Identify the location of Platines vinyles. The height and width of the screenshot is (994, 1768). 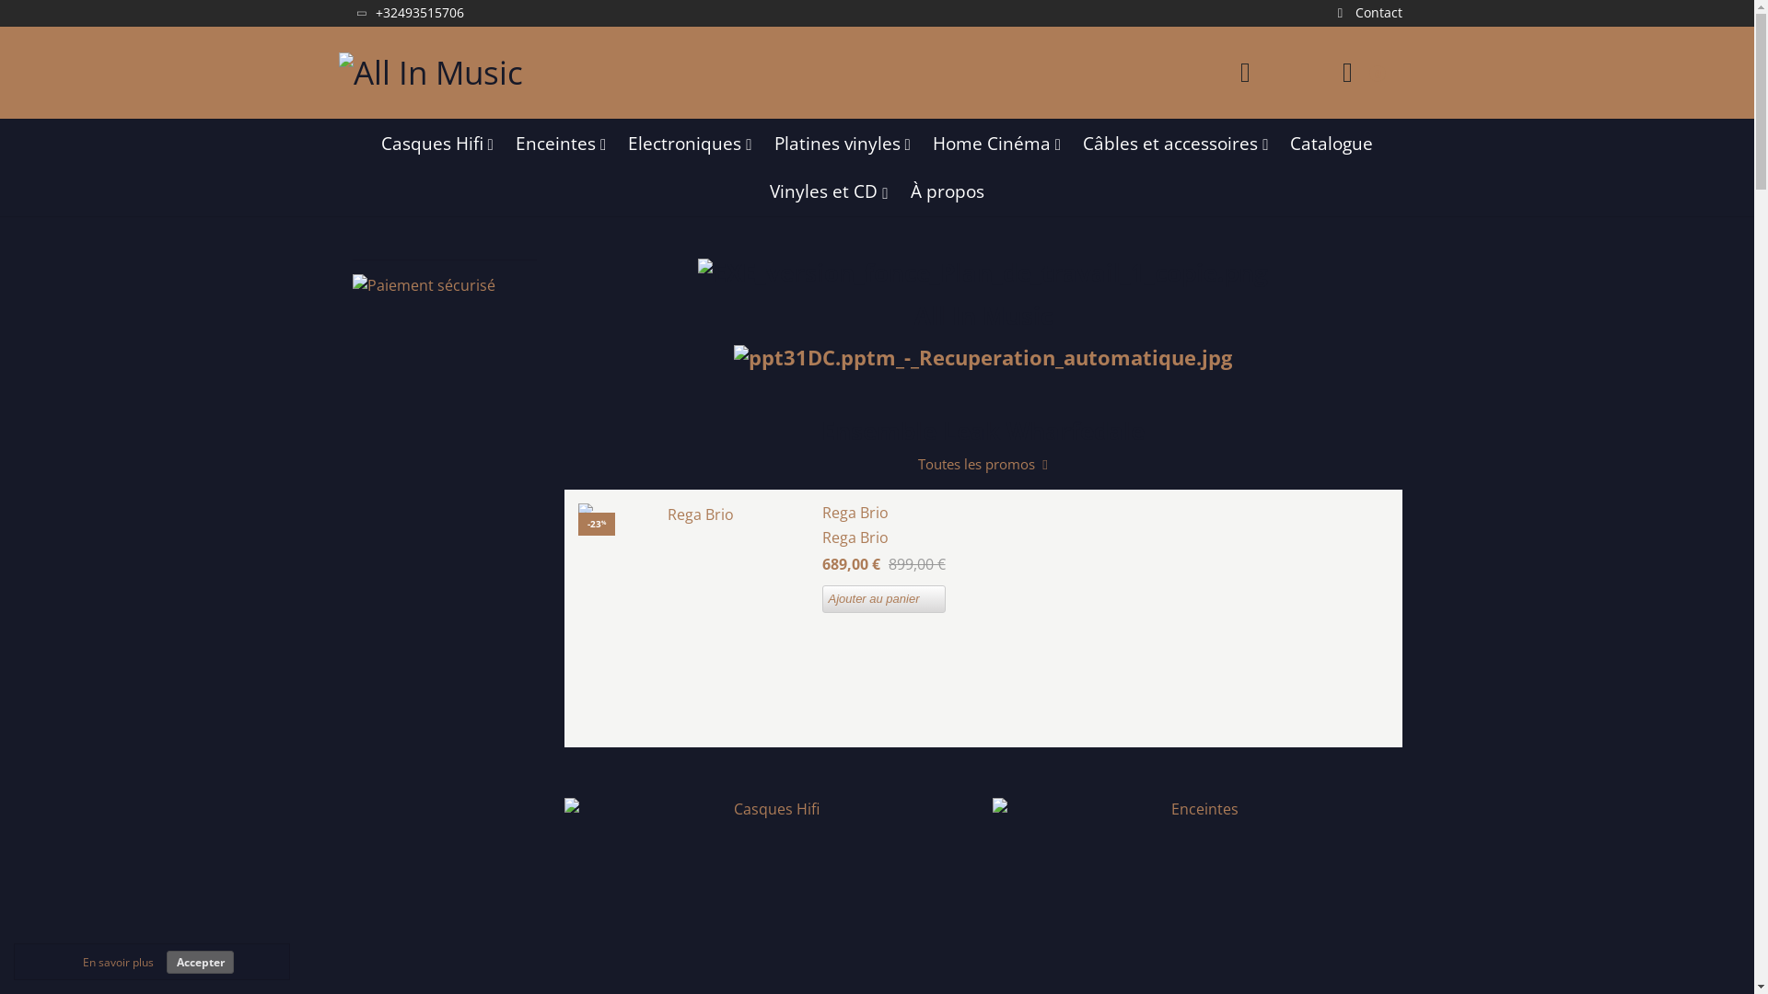
(842, 144).